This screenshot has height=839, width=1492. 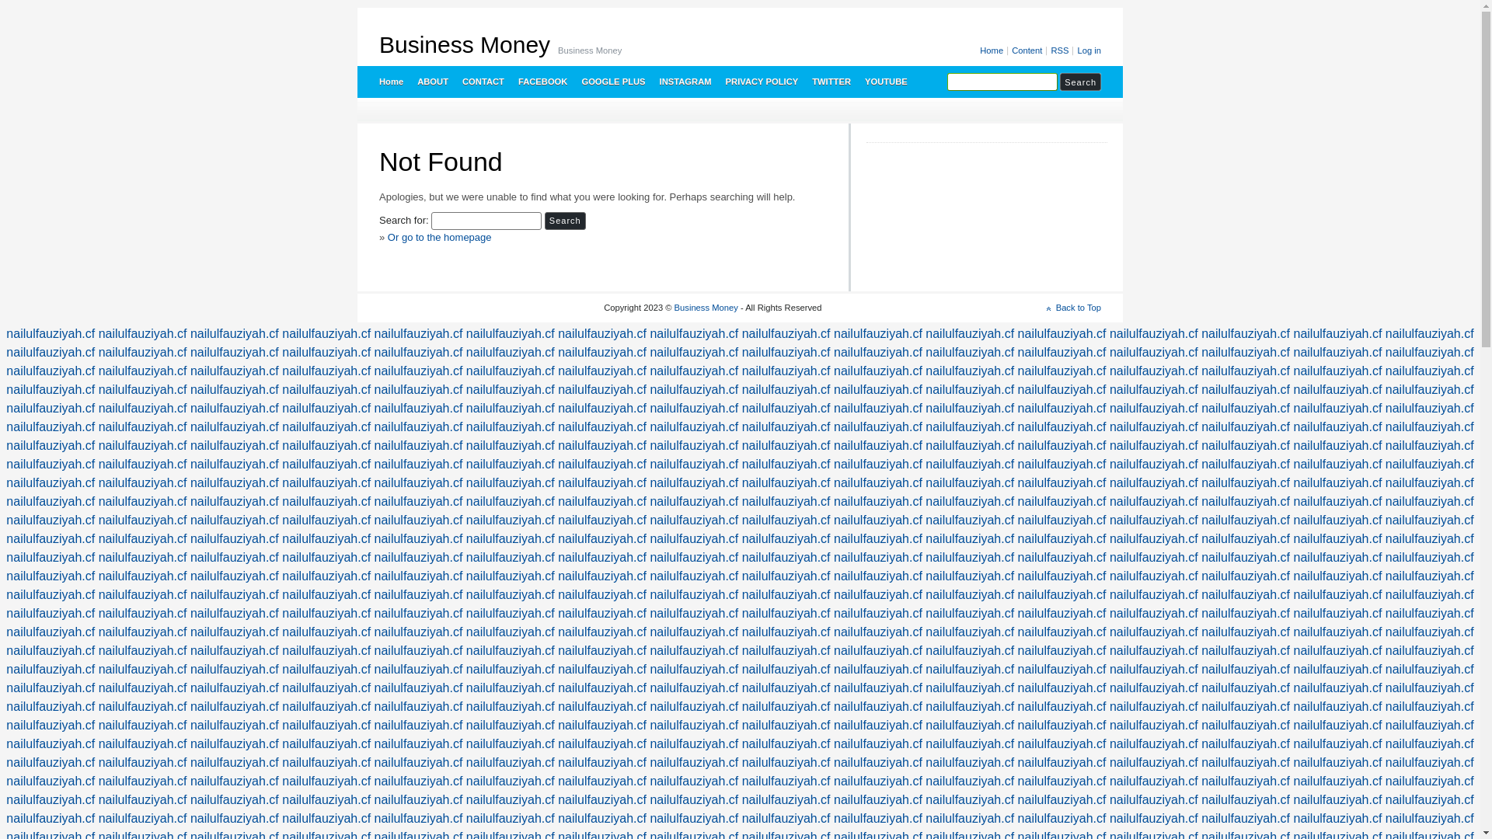 What do you see at coordinates (143, 427) in the screenshot?
I see `nailulfauziyah.cf` at bounding box center [143, 427].